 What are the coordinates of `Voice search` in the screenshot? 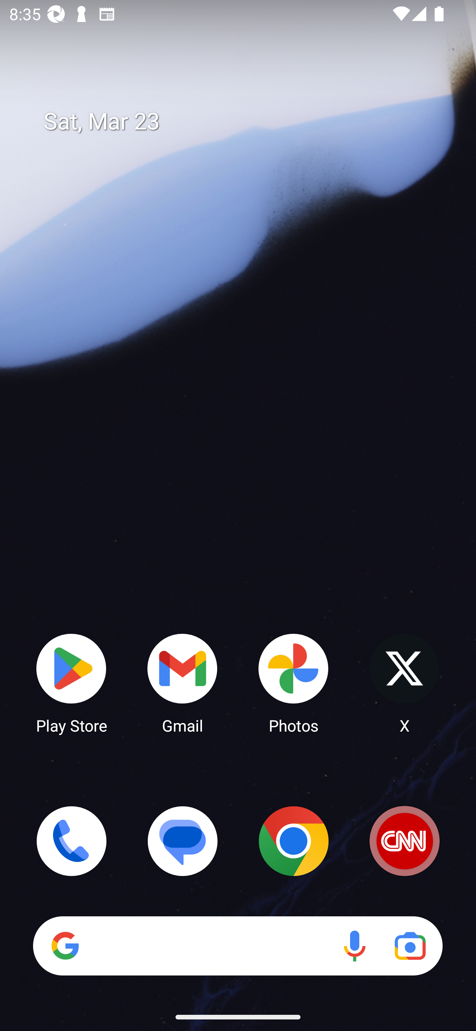 It's located at (354, 946).